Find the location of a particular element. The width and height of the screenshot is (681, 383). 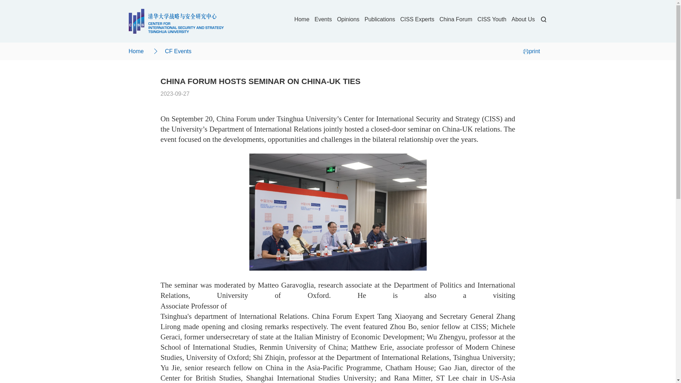

Opinions is located at coordinates (348, 19).